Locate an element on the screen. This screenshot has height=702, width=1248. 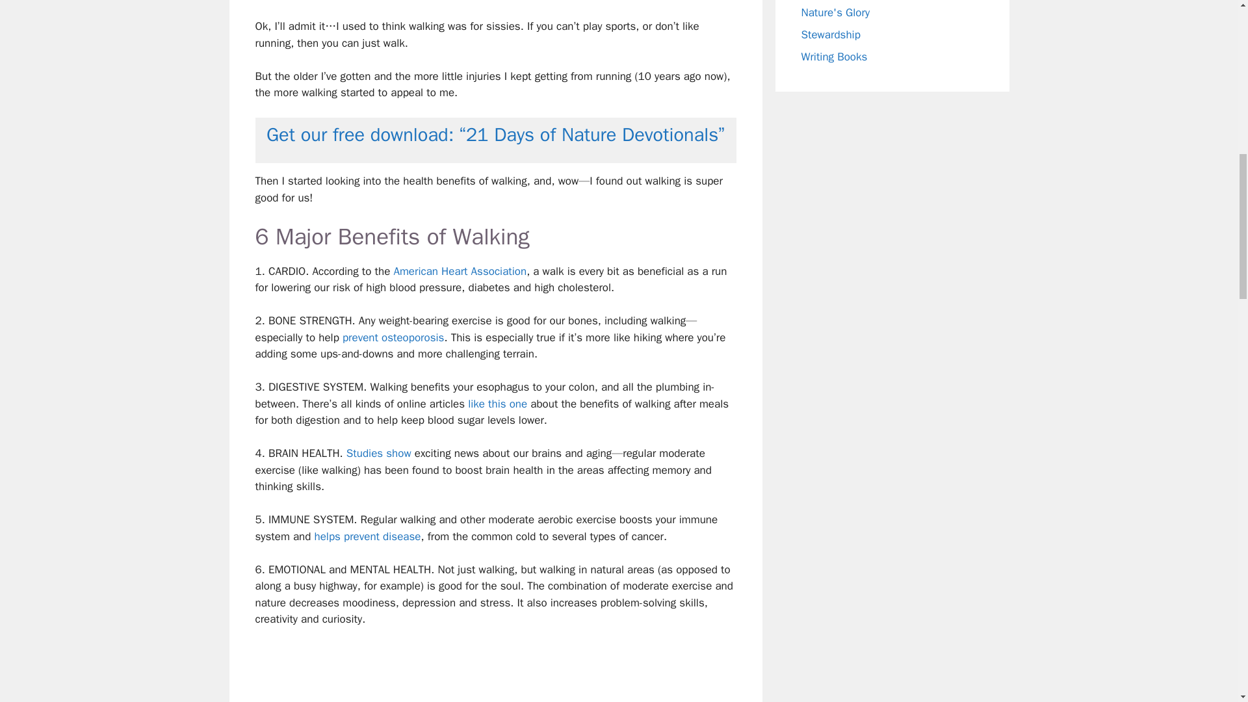
like this one is located at coordinates (497, 404).